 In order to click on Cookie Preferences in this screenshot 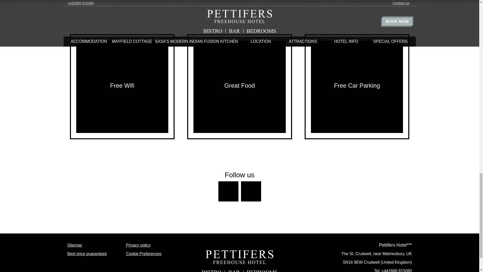, I will do `click(144, 254)`.